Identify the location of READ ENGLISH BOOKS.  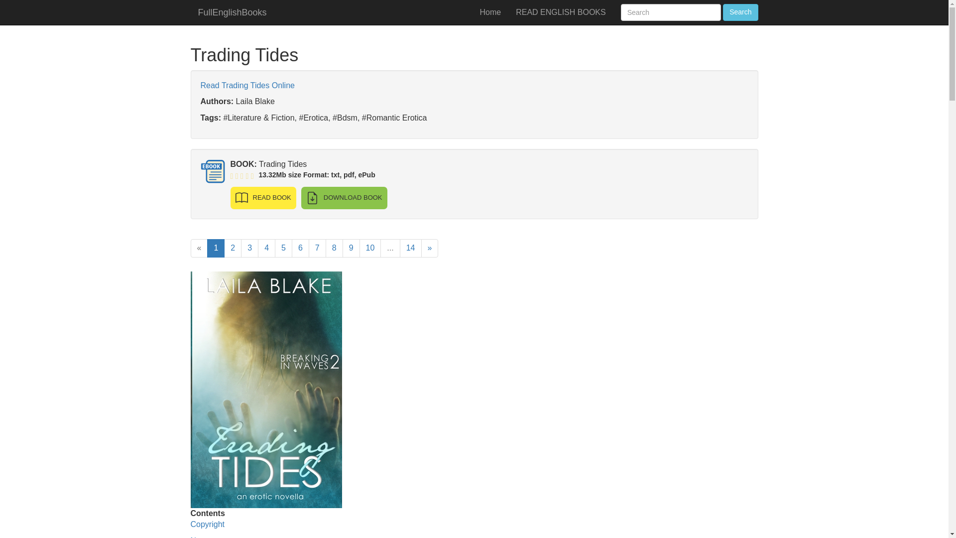
(561, 12).